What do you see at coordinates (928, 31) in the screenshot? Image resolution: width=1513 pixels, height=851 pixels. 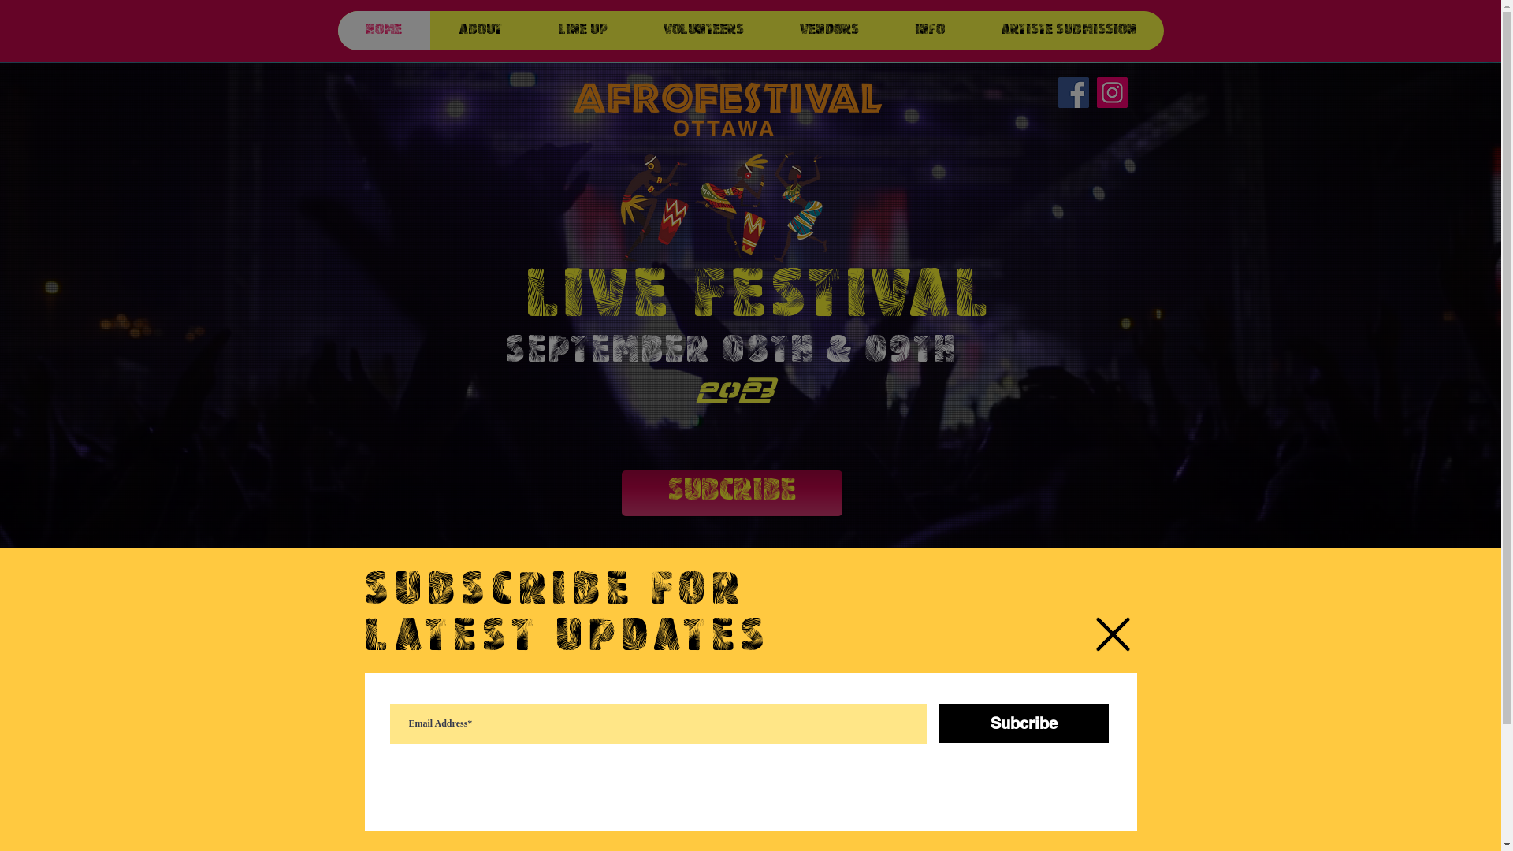 I see `INFO` at bounding box center [928, 31].